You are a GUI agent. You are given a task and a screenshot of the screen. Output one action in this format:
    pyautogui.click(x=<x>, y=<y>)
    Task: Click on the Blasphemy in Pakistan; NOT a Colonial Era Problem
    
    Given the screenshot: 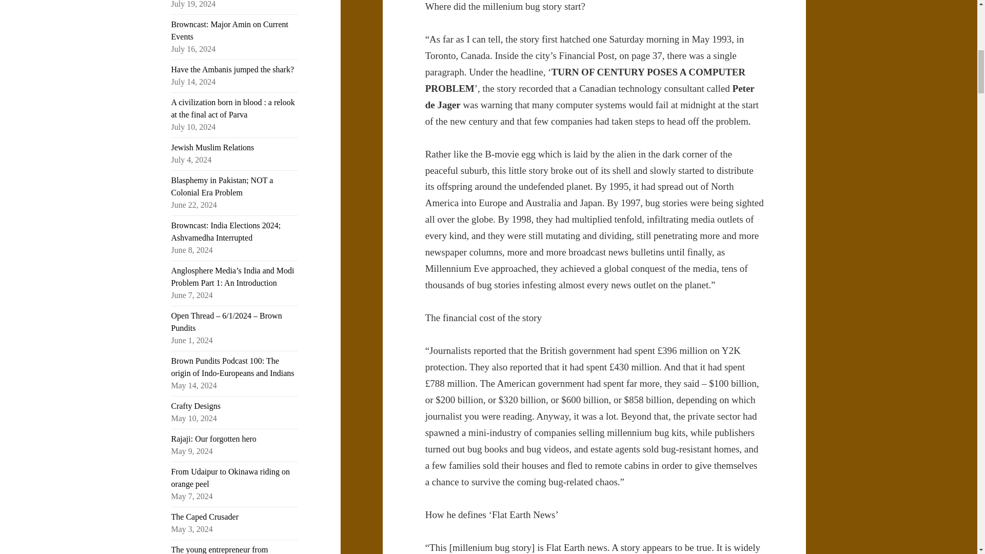 What is the action you would take?
    pyautogui.click(x=223, y=187)
    